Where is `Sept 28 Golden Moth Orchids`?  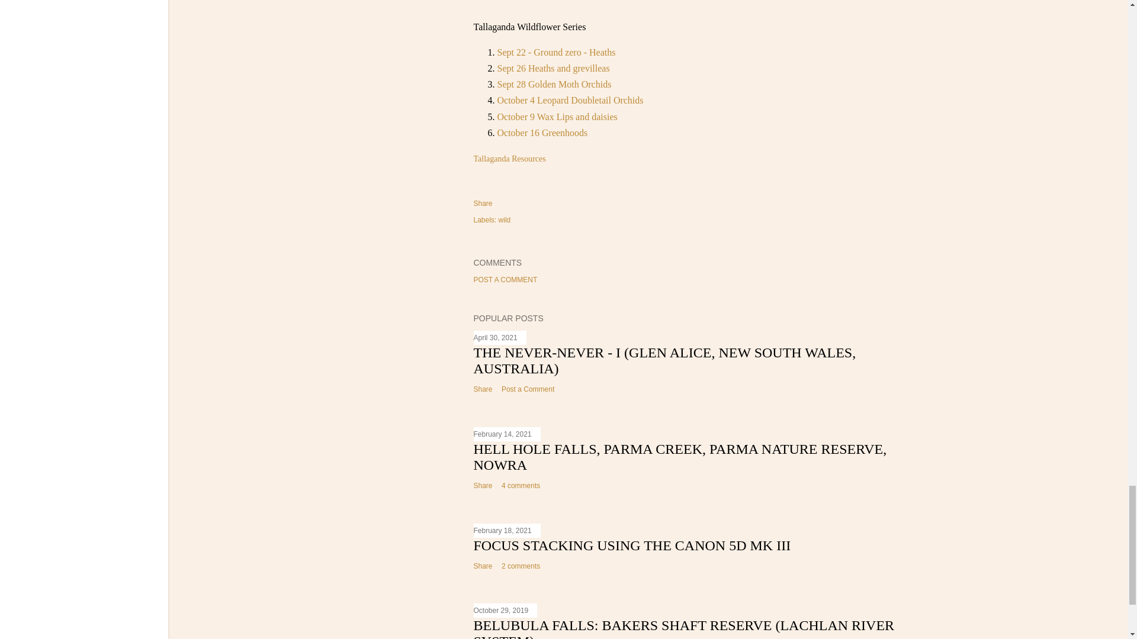
Sept 28 Golden Moth Orchids is located at coordinates (554, 84).